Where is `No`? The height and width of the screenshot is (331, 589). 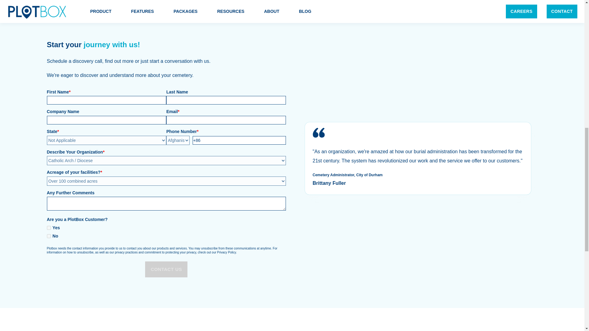 No is located at coordinates (48, 236).